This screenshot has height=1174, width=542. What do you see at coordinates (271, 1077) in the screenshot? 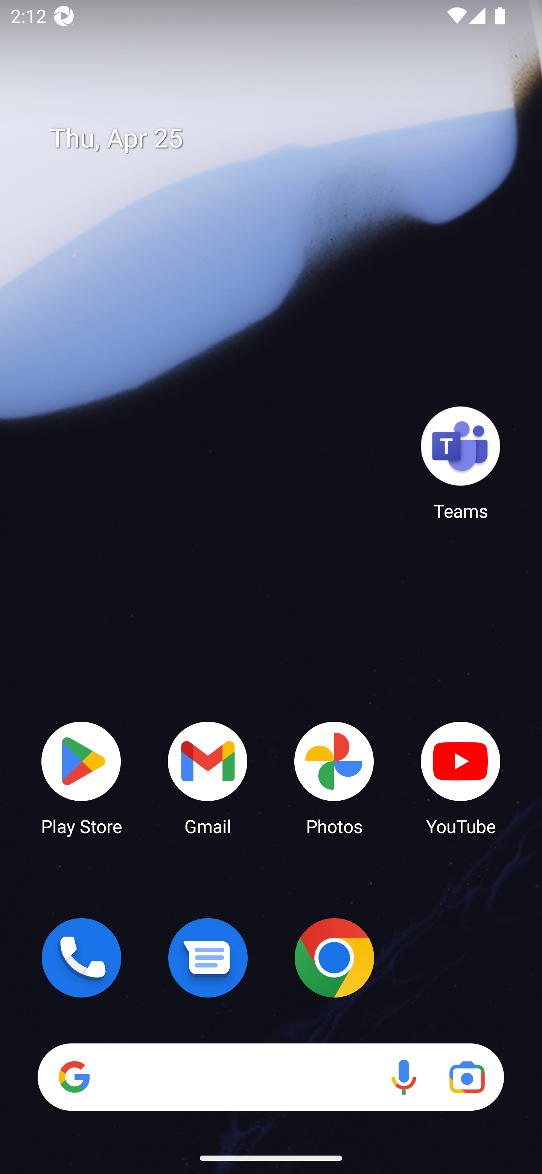
I see `Search Voice search Google Lens` at bounding box center [271, 1077].